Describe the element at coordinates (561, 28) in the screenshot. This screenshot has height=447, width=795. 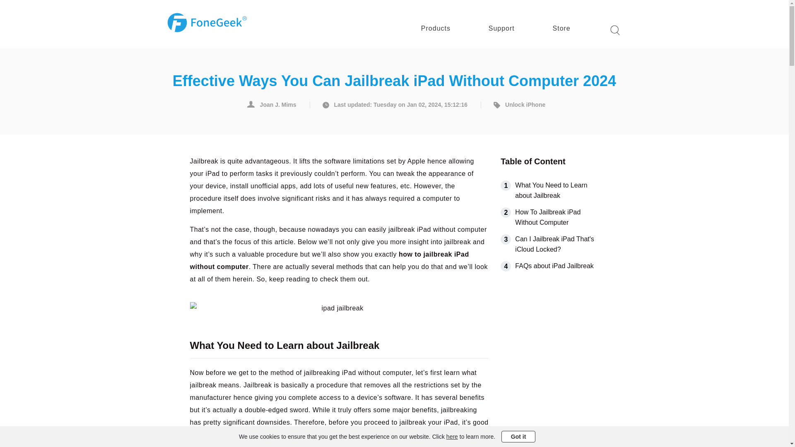
I see `Store` at that location.